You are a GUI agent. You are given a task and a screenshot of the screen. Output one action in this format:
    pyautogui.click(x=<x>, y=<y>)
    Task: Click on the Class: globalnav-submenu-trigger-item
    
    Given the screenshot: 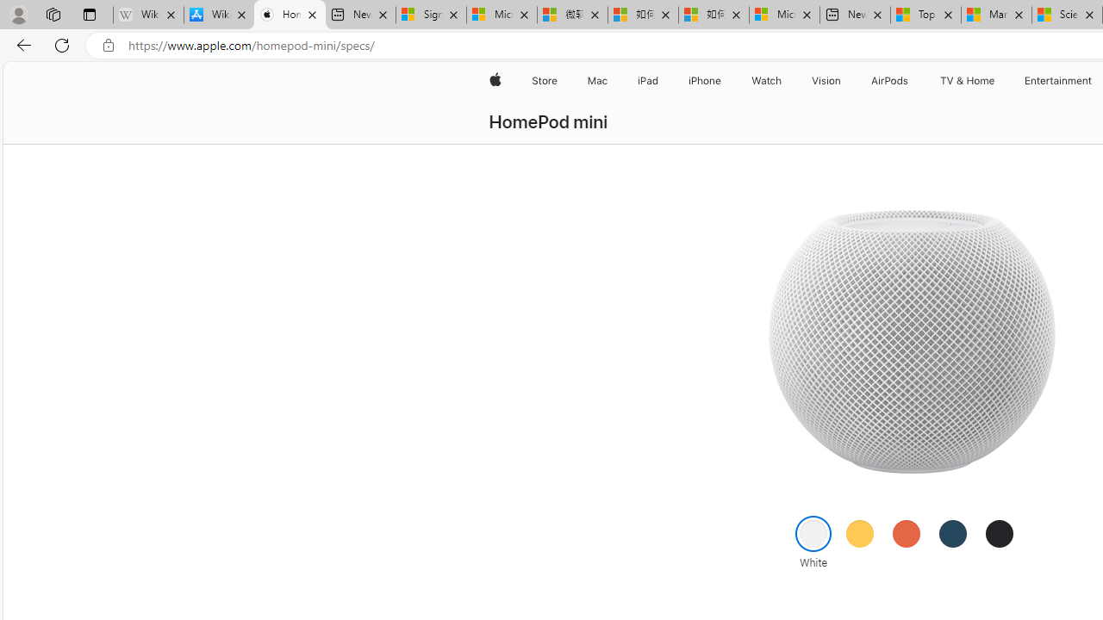 What is the action you would take?
    pyautogui.click(x=998, y=81)
    